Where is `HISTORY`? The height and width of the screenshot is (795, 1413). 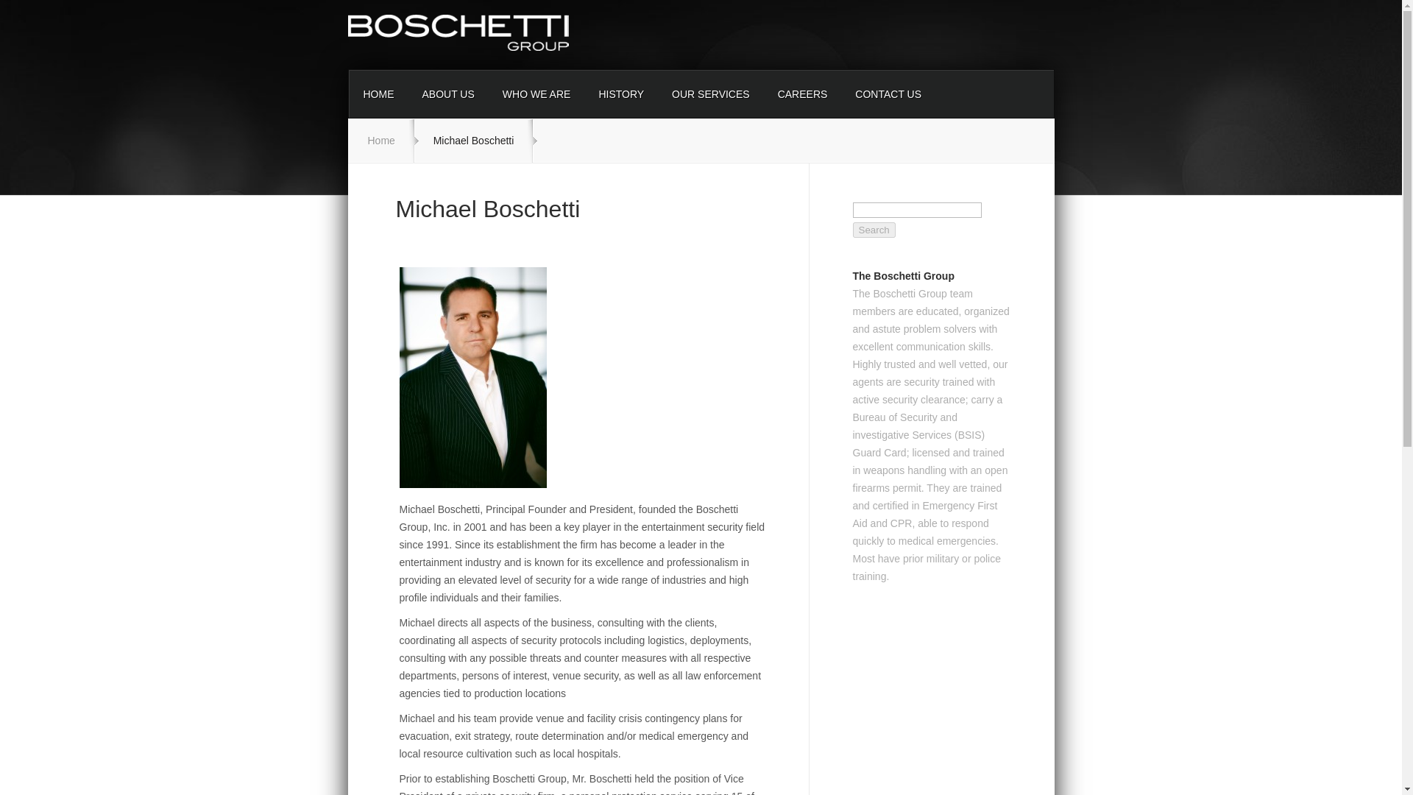 HISTORY is located at coordinates (621, 94).